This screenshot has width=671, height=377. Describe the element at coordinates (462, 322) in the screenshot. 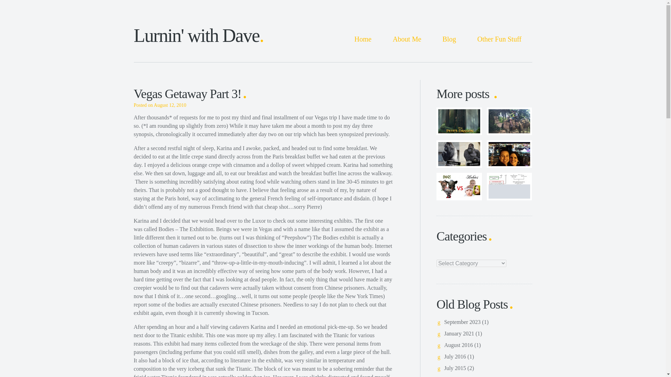

I see `September 2023` at that location.